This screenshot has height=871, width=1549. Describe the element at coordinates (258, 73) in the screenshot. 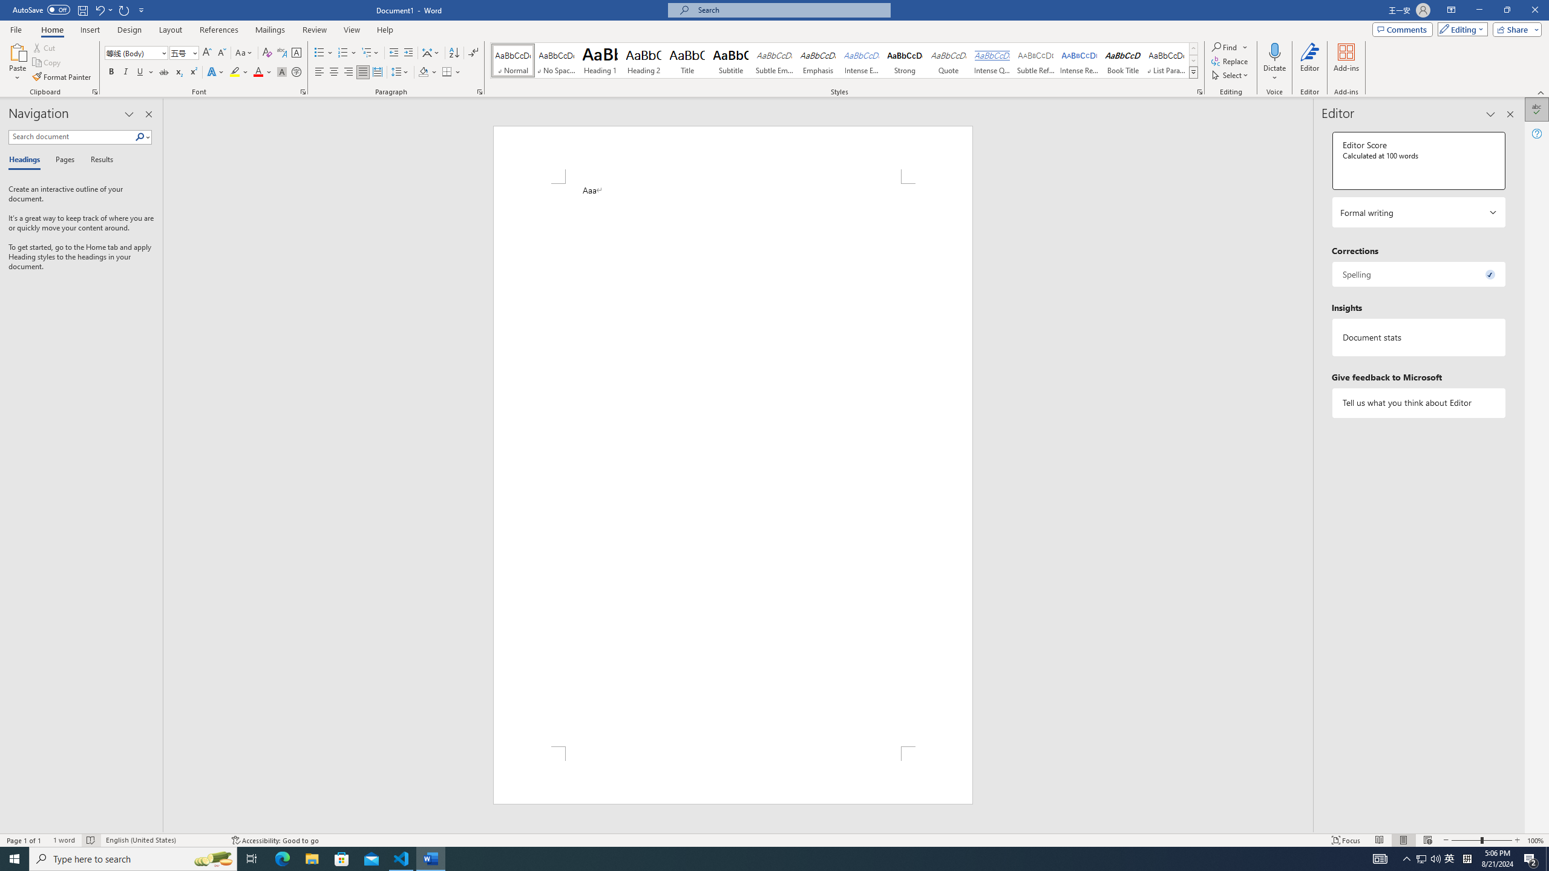

I see `Font Color Red` at that location.